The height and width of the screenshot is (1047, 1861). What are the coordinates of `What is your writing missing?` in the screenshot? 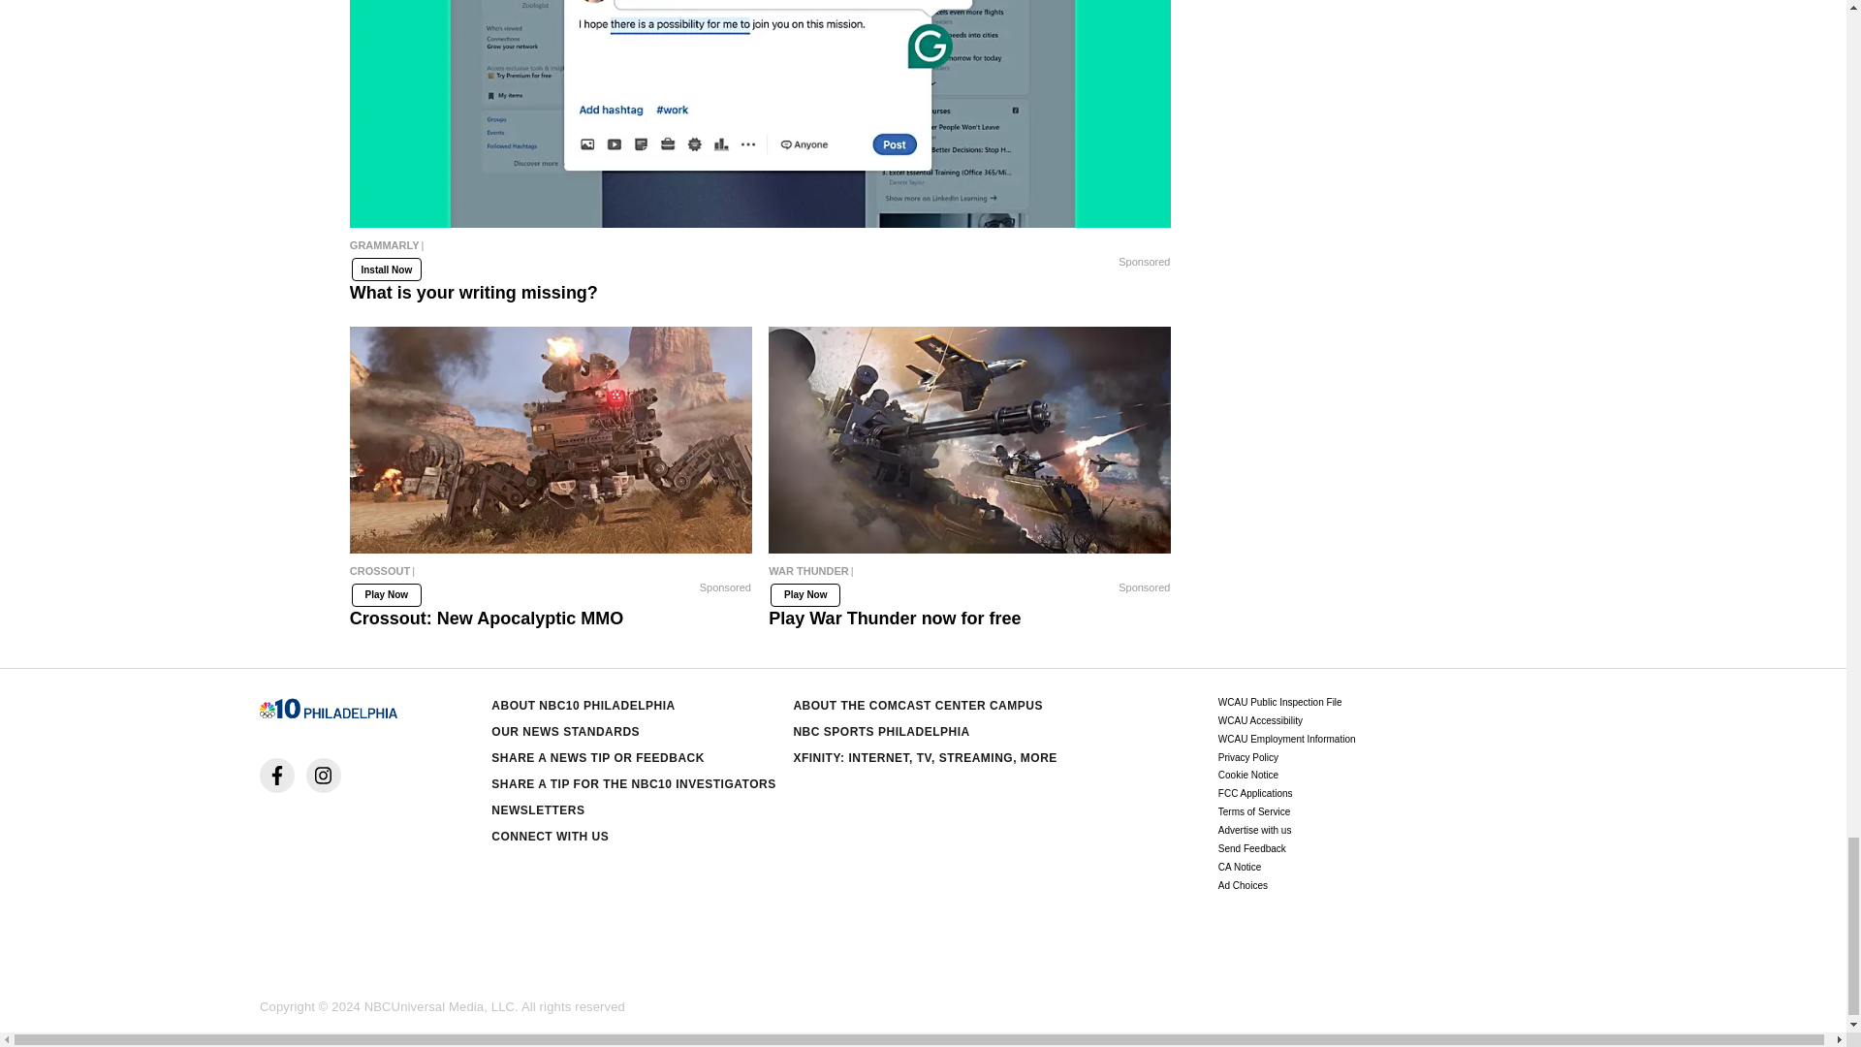 It's located at (760, 250).